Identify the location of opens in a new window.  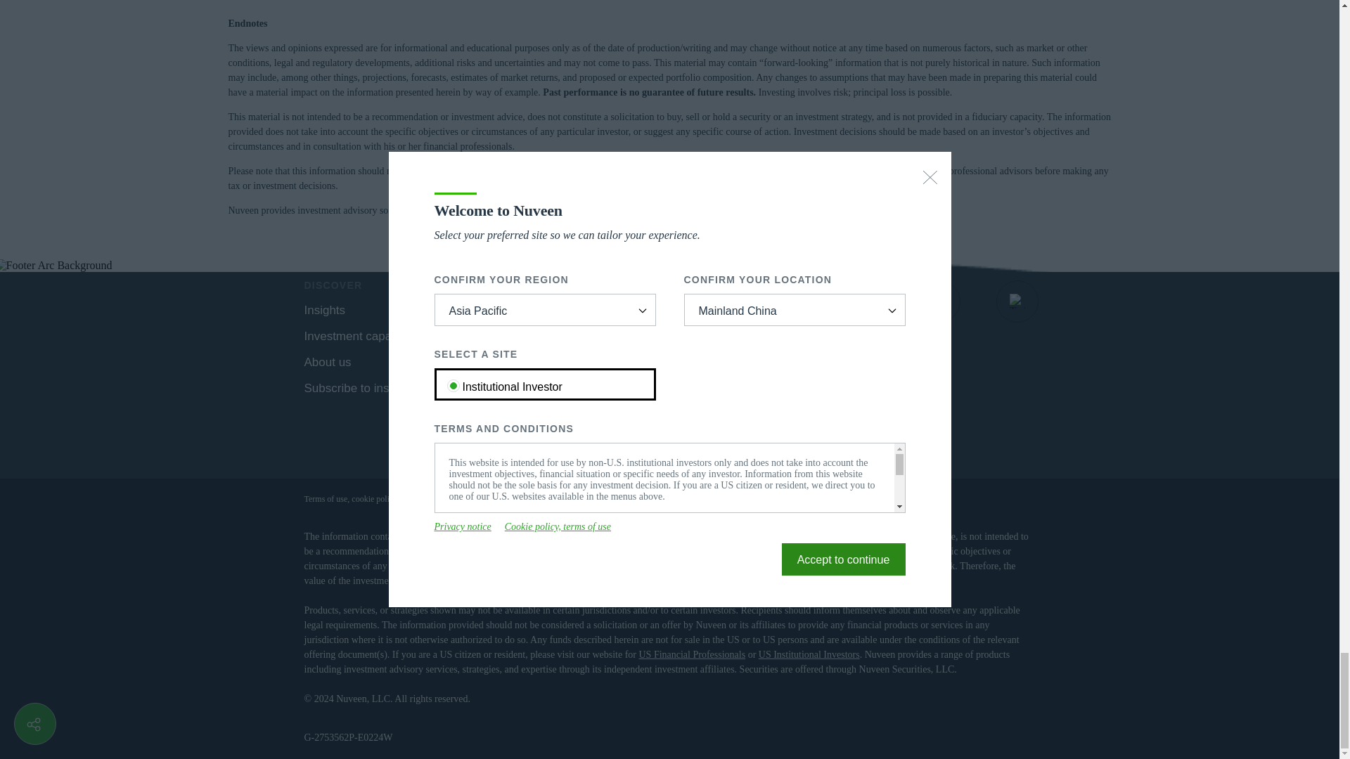
(1017, 301).